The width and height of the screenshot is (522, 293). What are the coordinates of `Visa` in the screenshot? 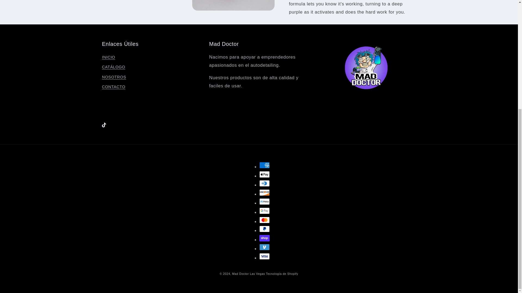 It's located at (265, 256).